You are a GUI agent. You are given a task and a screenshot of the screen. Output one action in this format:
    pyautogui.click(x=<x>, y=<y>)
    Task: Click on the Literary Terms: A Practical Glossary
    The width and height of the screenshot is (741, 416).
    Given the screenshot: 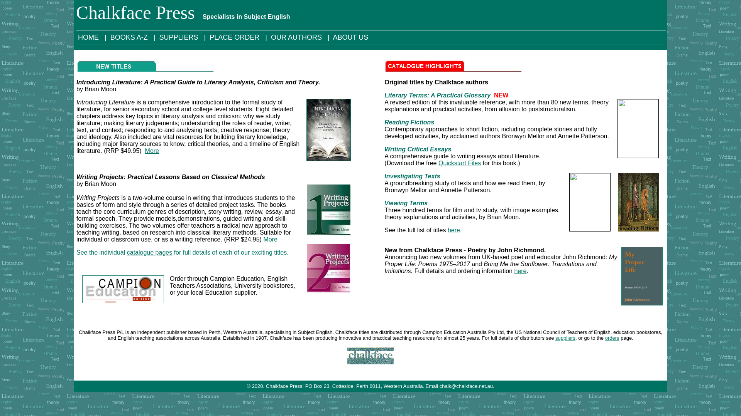 What is the action you would take?
    pyautogui.click(x=438, y=96)
    